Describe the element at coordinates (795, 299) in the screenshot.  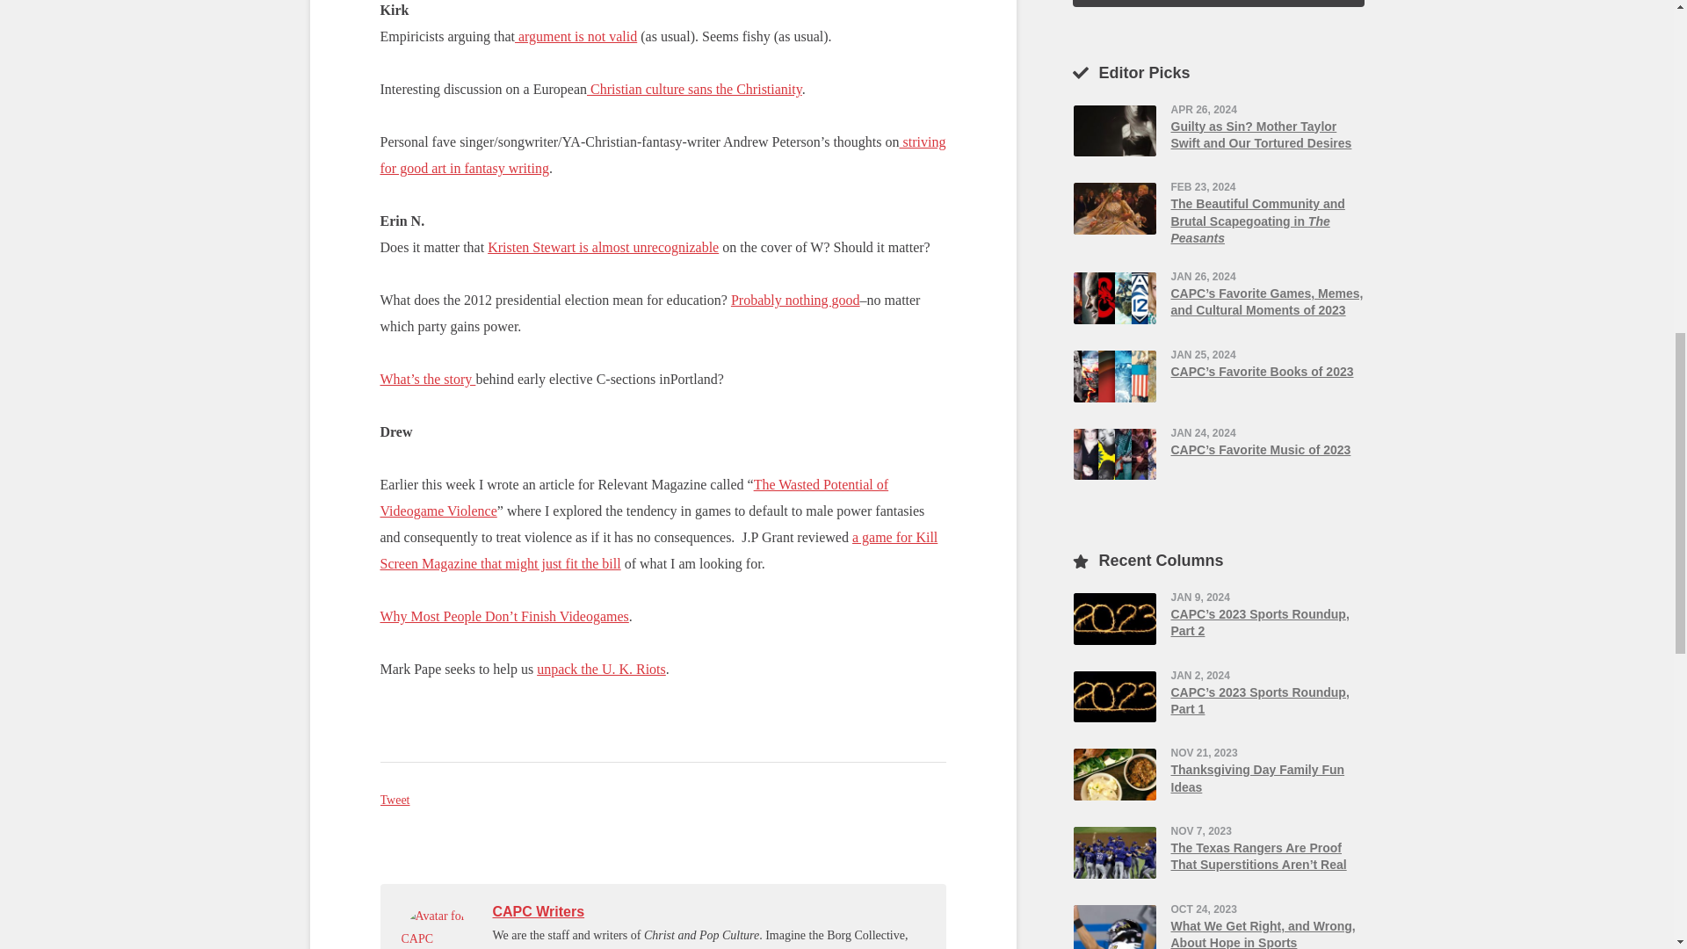
I see `Probably nothing good` at that location.